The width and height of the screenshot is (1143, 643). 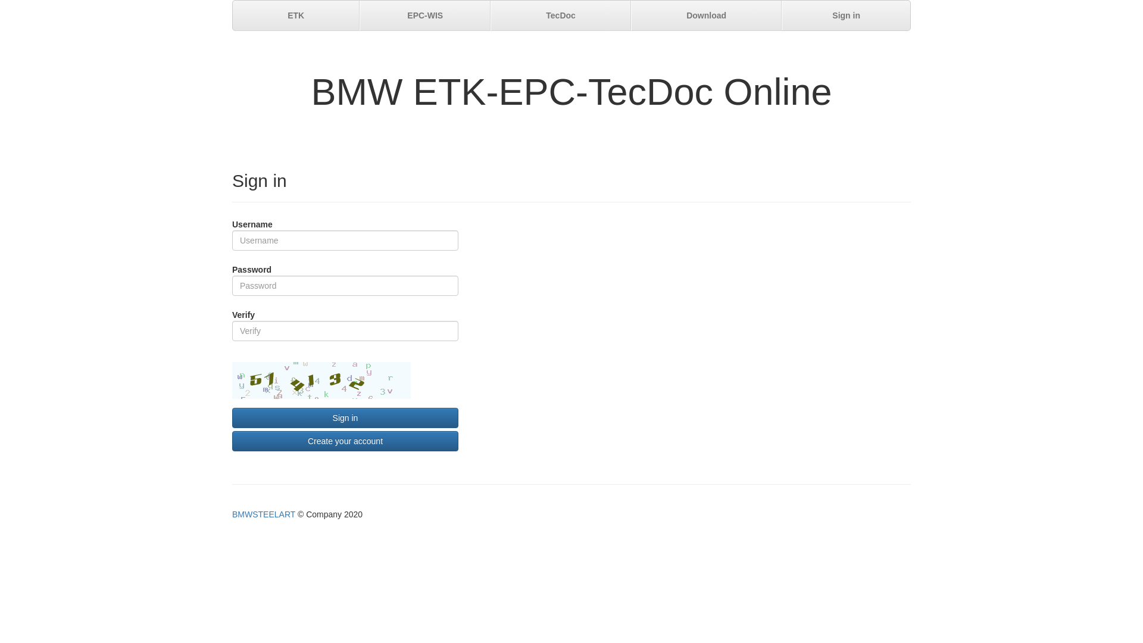 I want to click on ETK, so click(x=296, y=15).